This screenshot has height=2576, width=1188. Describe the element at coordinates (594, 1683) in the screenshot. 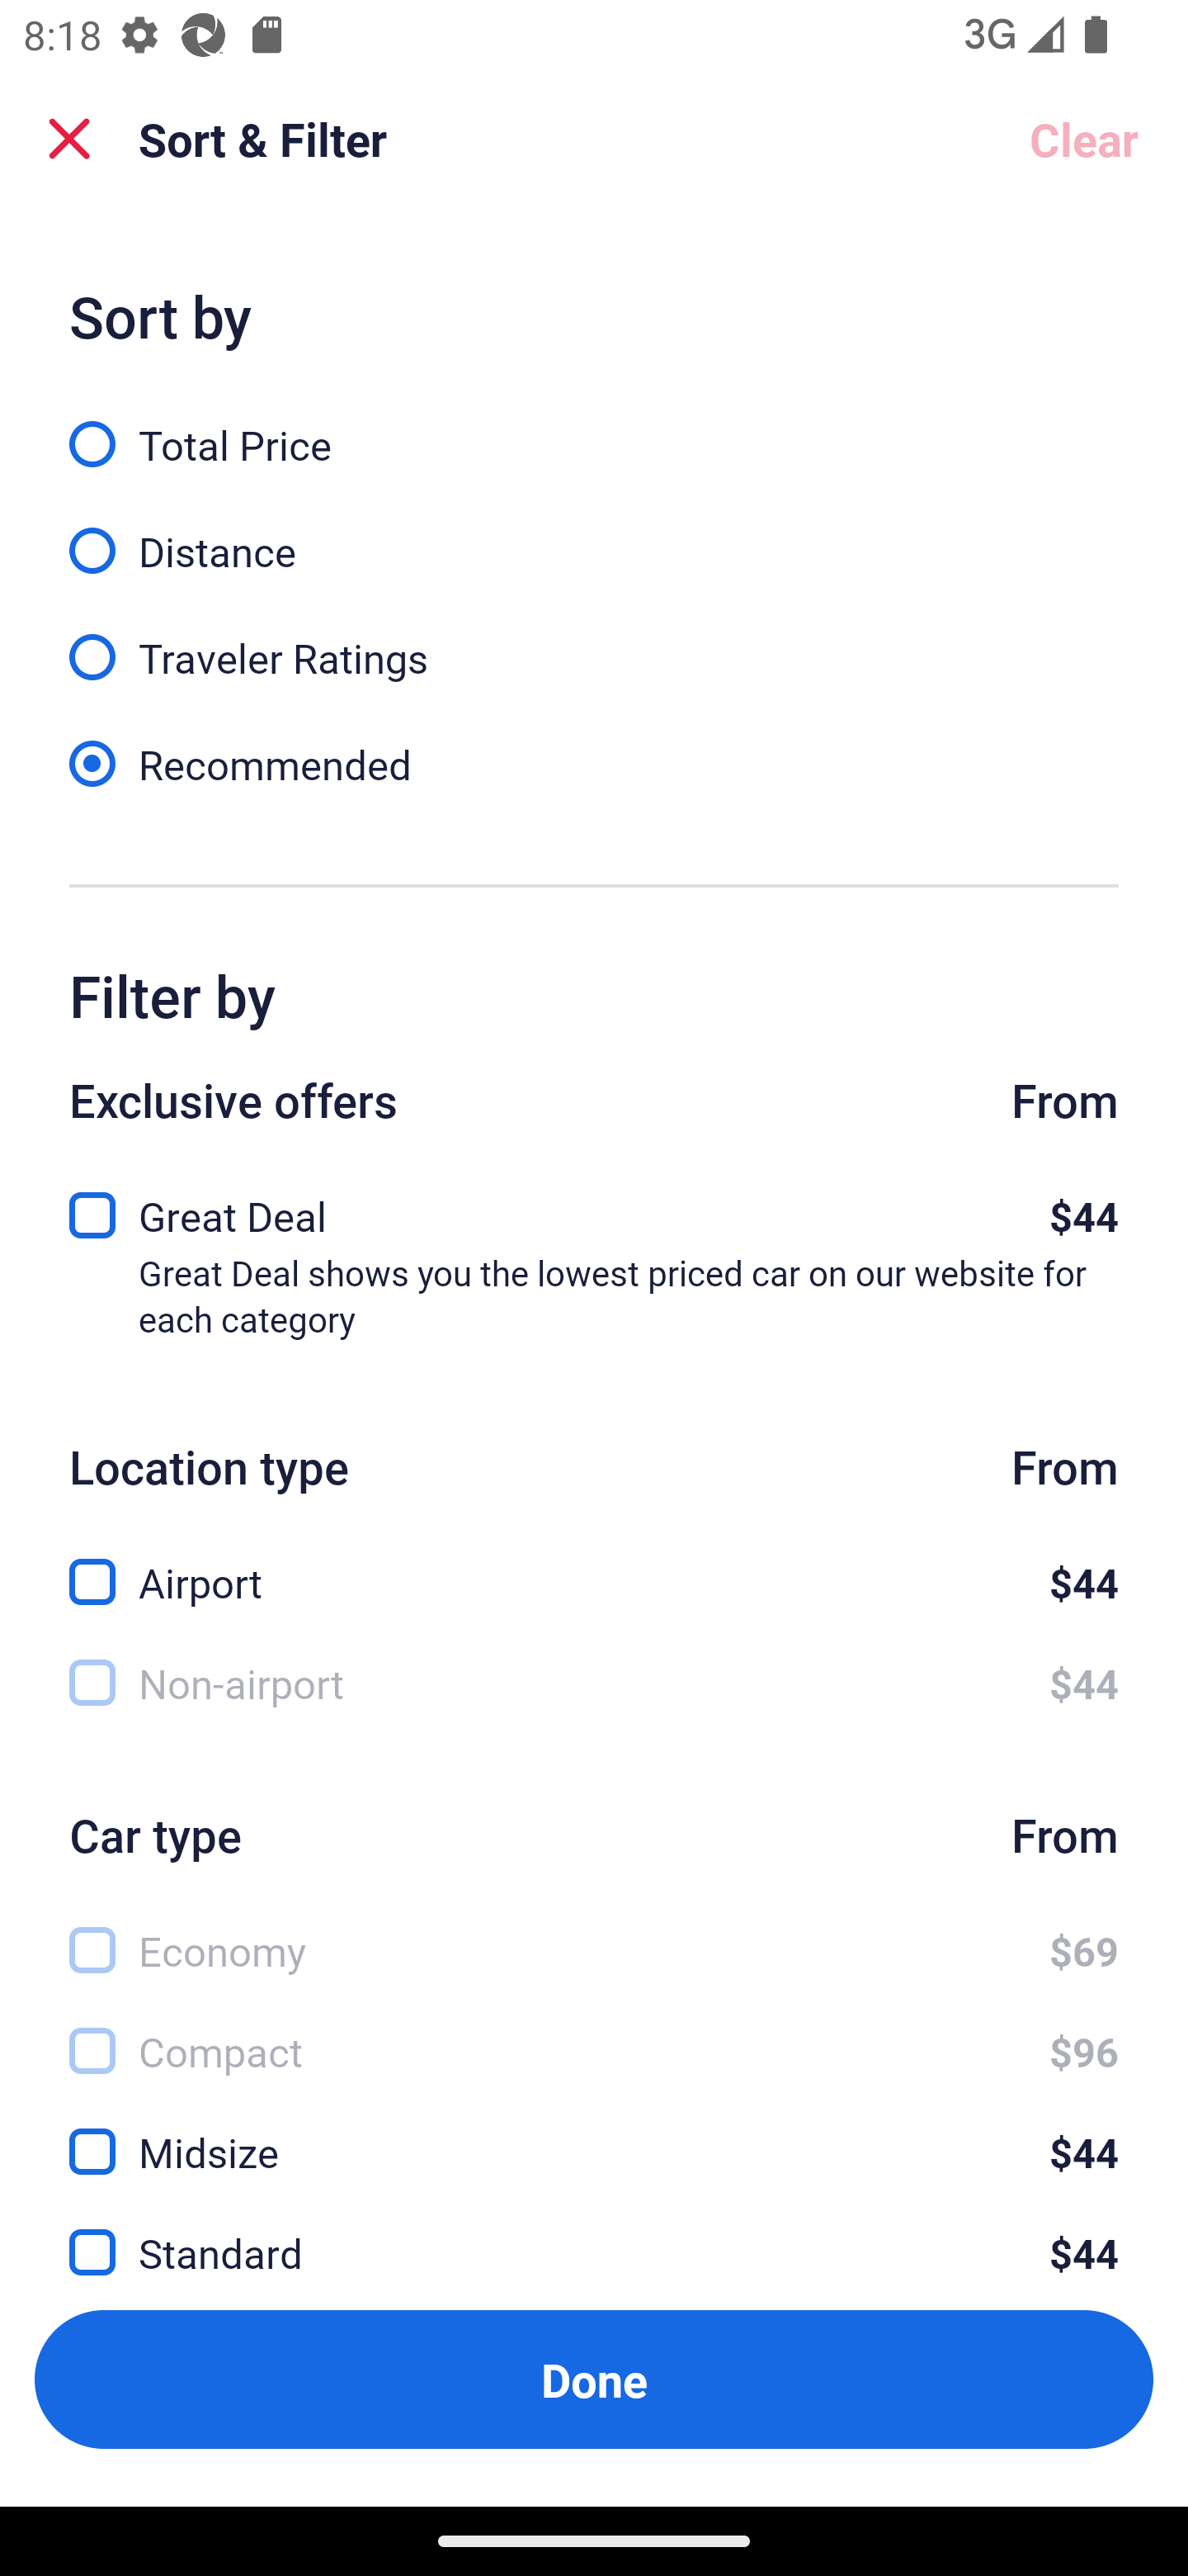

I see `Non-airport, $44 Non-airport $44` at that location.